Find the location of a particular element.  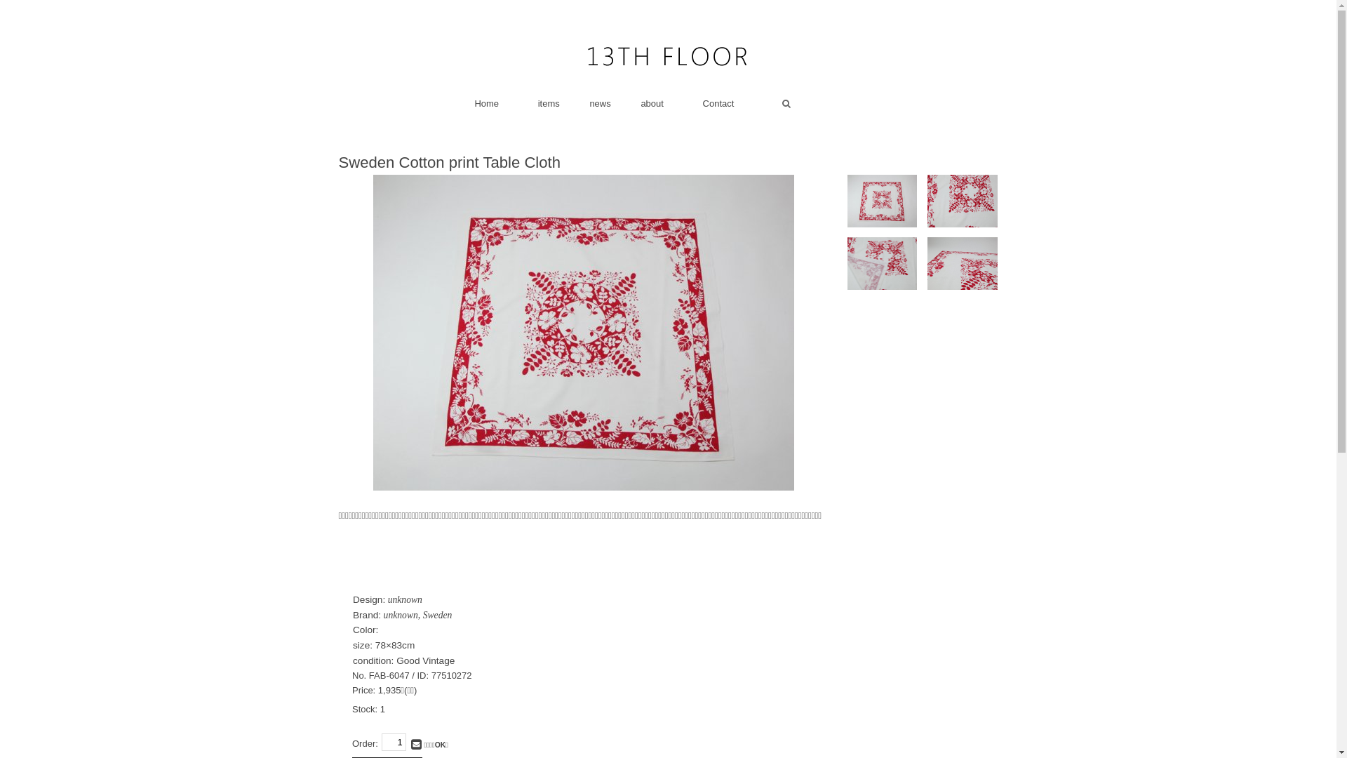

about is located at coordinates (652, 104).